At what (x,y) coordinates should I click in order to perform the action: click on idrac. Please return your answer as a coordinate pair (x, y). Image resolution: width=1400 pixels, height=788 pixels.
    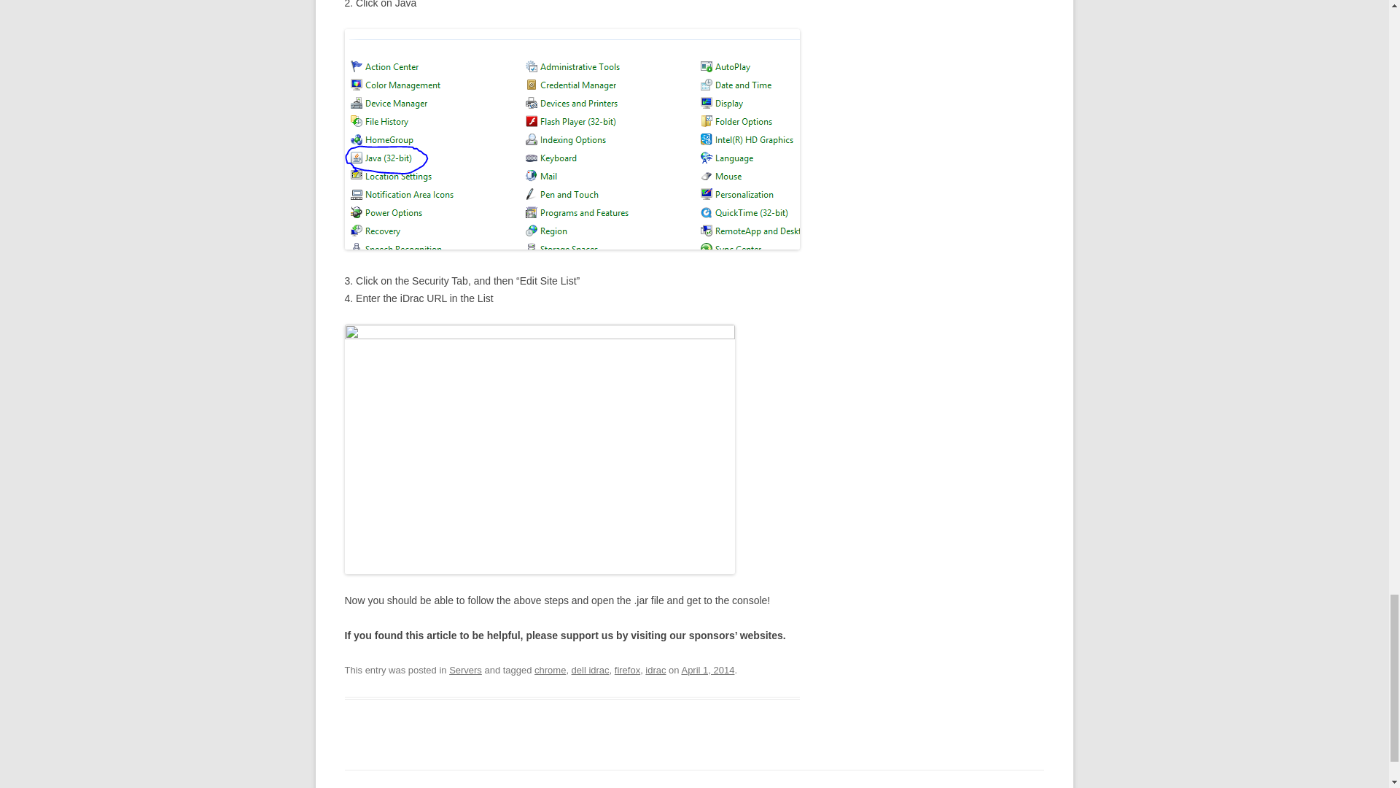
    Looking at the image, I should click on (656, 670).